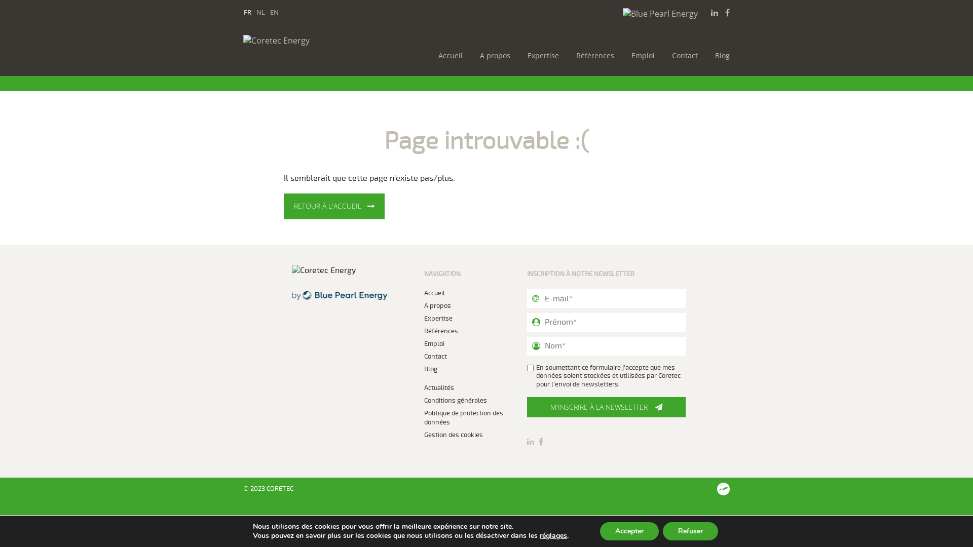  I want to click on NL, so click(260, 12).